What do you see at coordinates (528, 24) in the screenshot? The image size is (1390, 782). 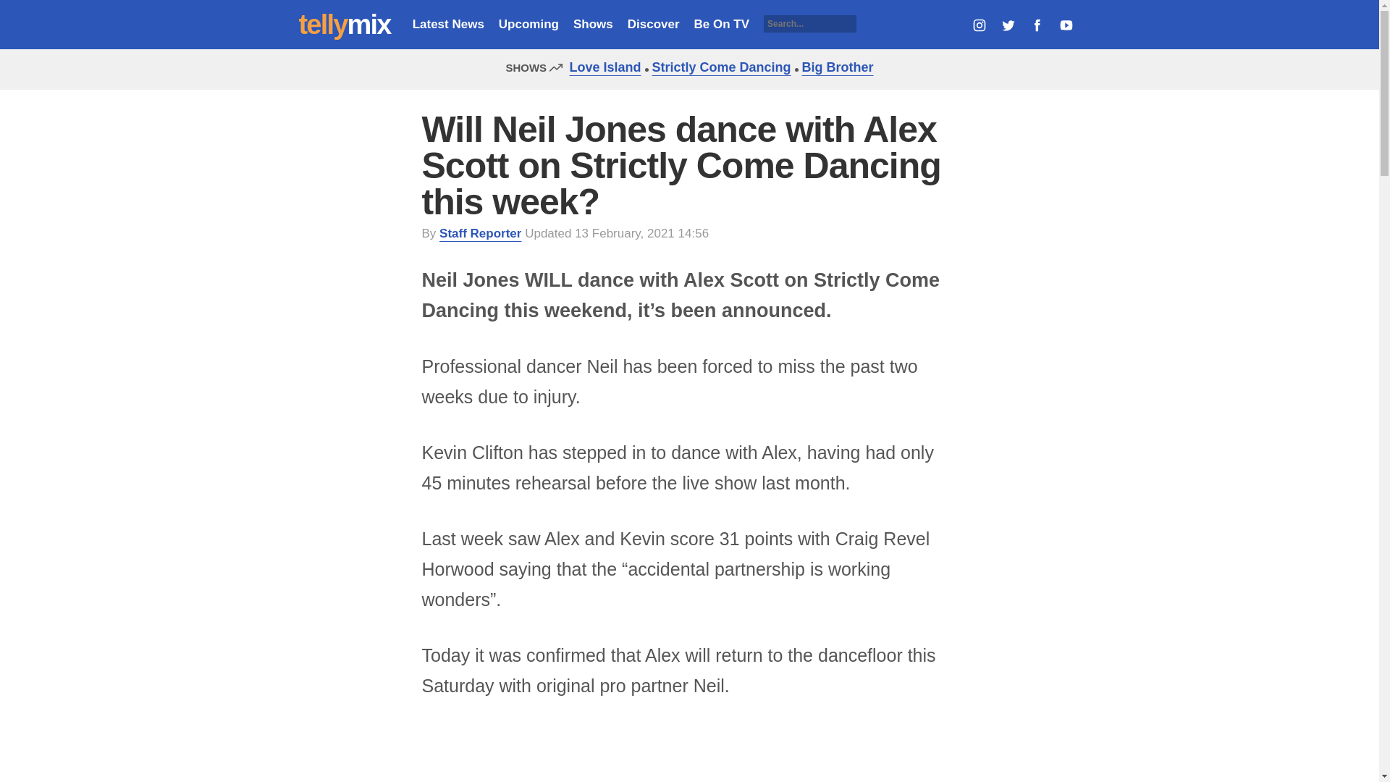 I see `Upcoming` at bounding box center [528, 24].